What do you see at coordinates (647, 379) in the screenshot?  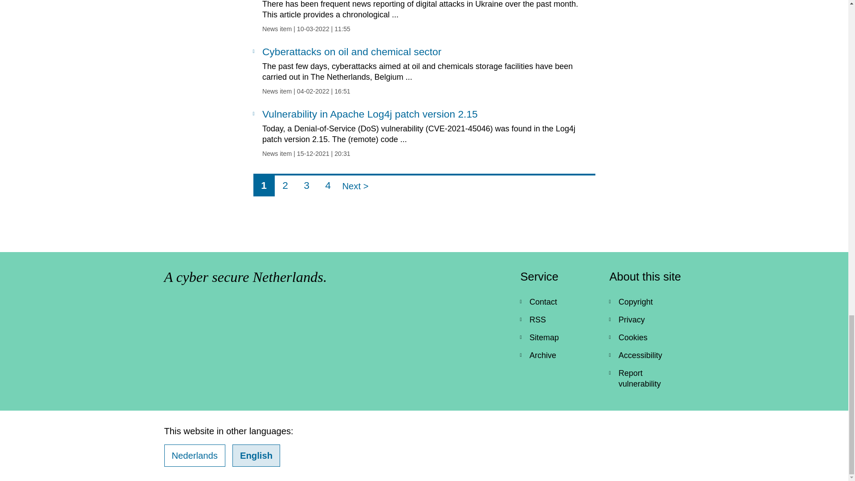 I see `Sitemap` at bounding box center [647, 379].